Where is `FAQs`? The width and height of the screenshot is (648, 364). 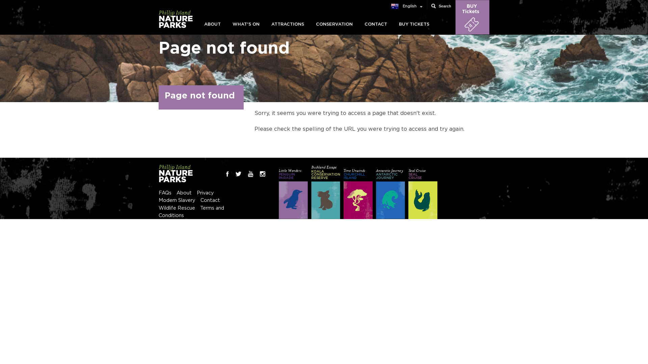 FAQs is located at coordinates (165, 193).